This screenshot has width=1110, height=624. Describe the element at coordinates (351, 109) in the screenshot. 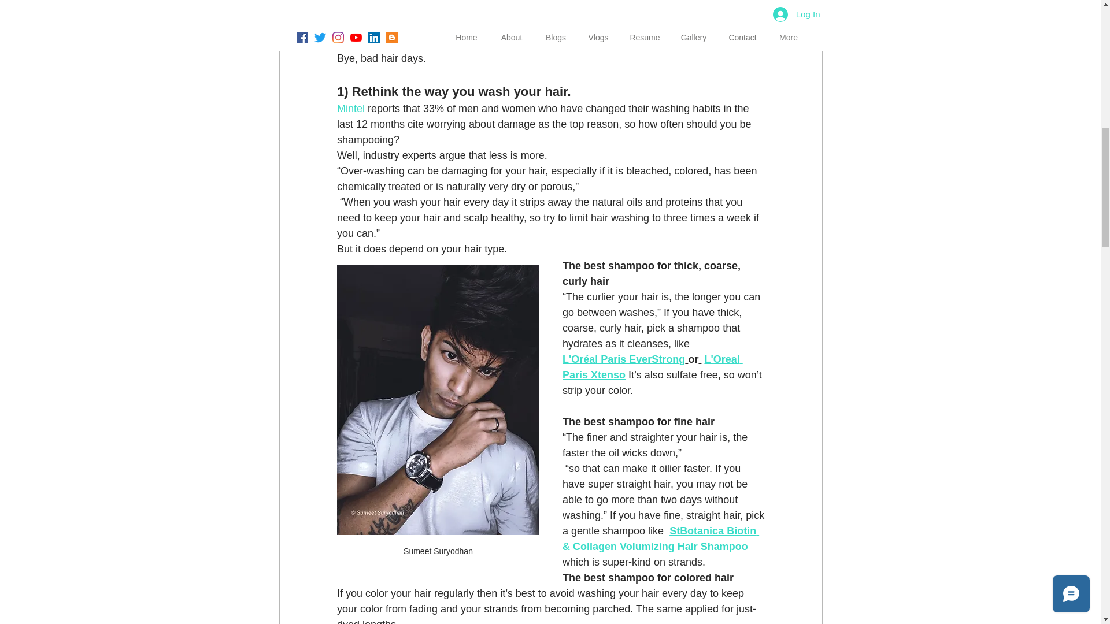

I see `Mintel ` at that location.